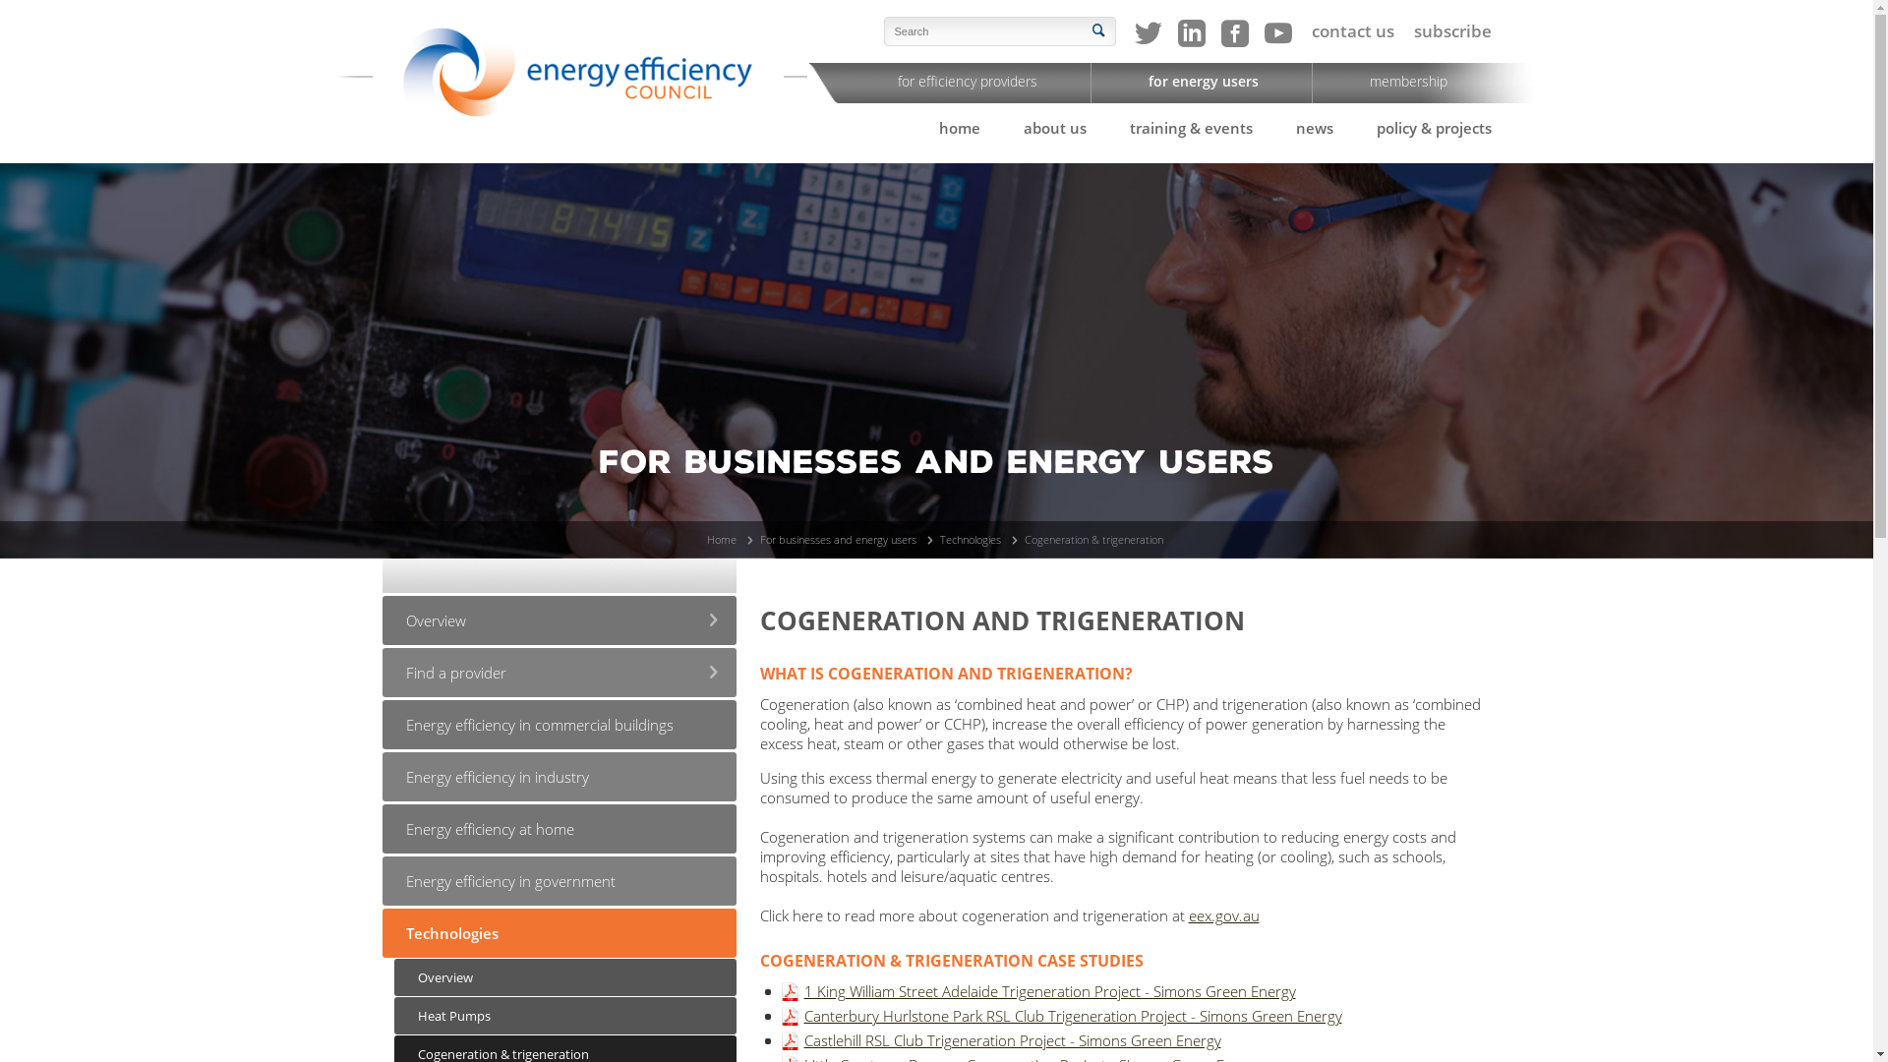 The width and height of the screenshot is (1888, 1062). I want to click on eex.gov.au, so click(1223, 915).